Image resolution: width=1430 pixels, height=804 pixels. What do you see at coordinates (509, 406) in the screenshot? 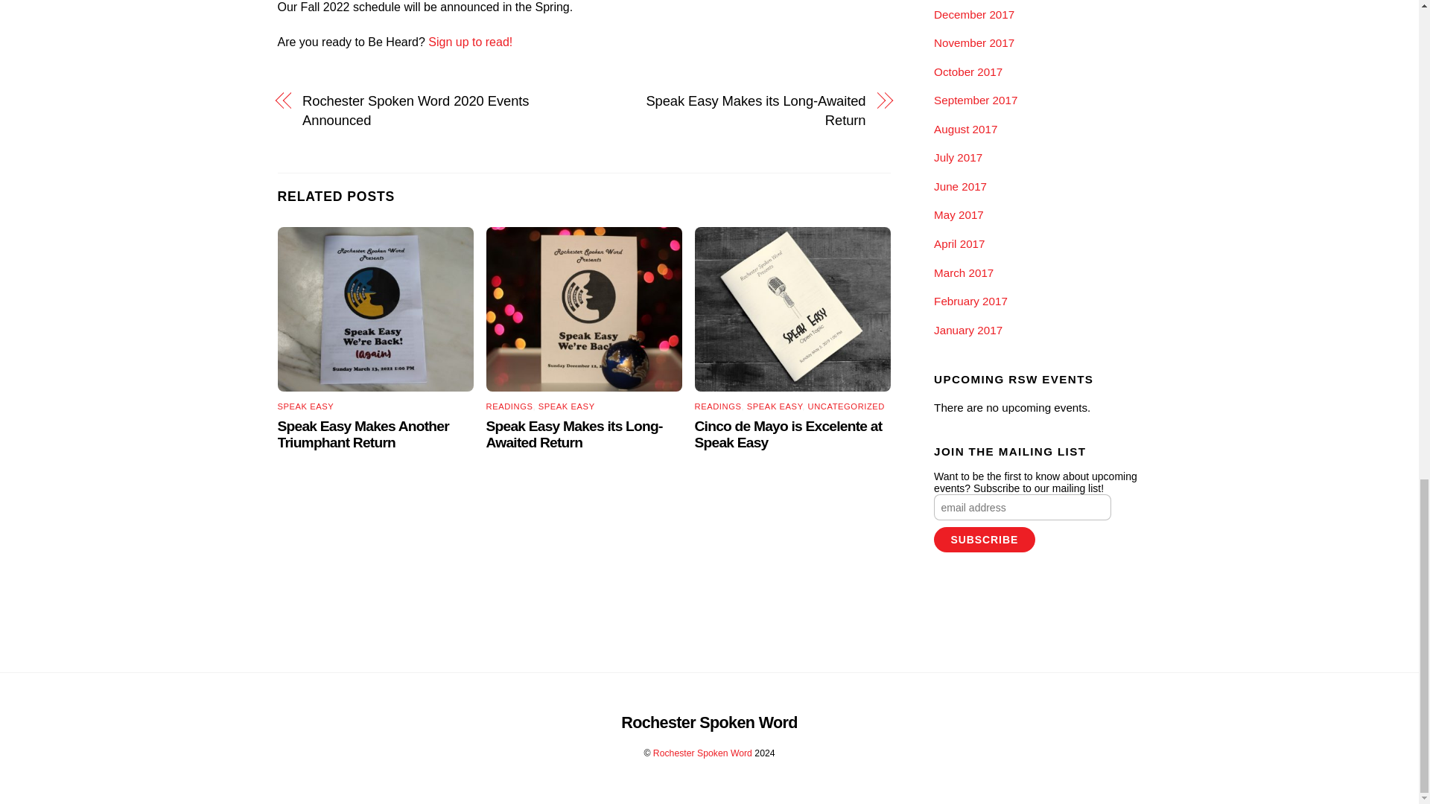
I see `READINGS` at bounding box center [509, 406].